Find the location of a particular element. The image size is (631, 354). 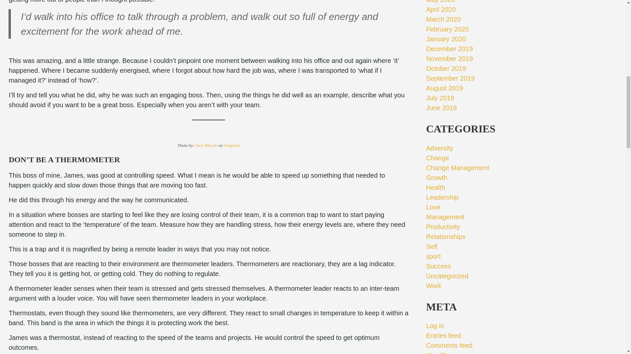

Unsplash is located at coordinates (232, 146).